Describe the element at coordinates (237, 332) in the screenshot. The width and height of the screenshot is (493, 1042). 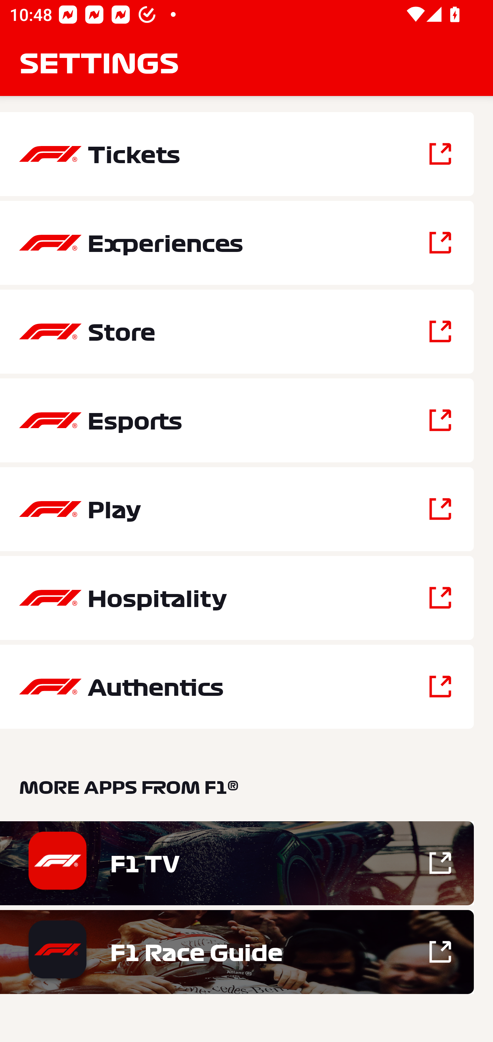
I see `Store` at that location.